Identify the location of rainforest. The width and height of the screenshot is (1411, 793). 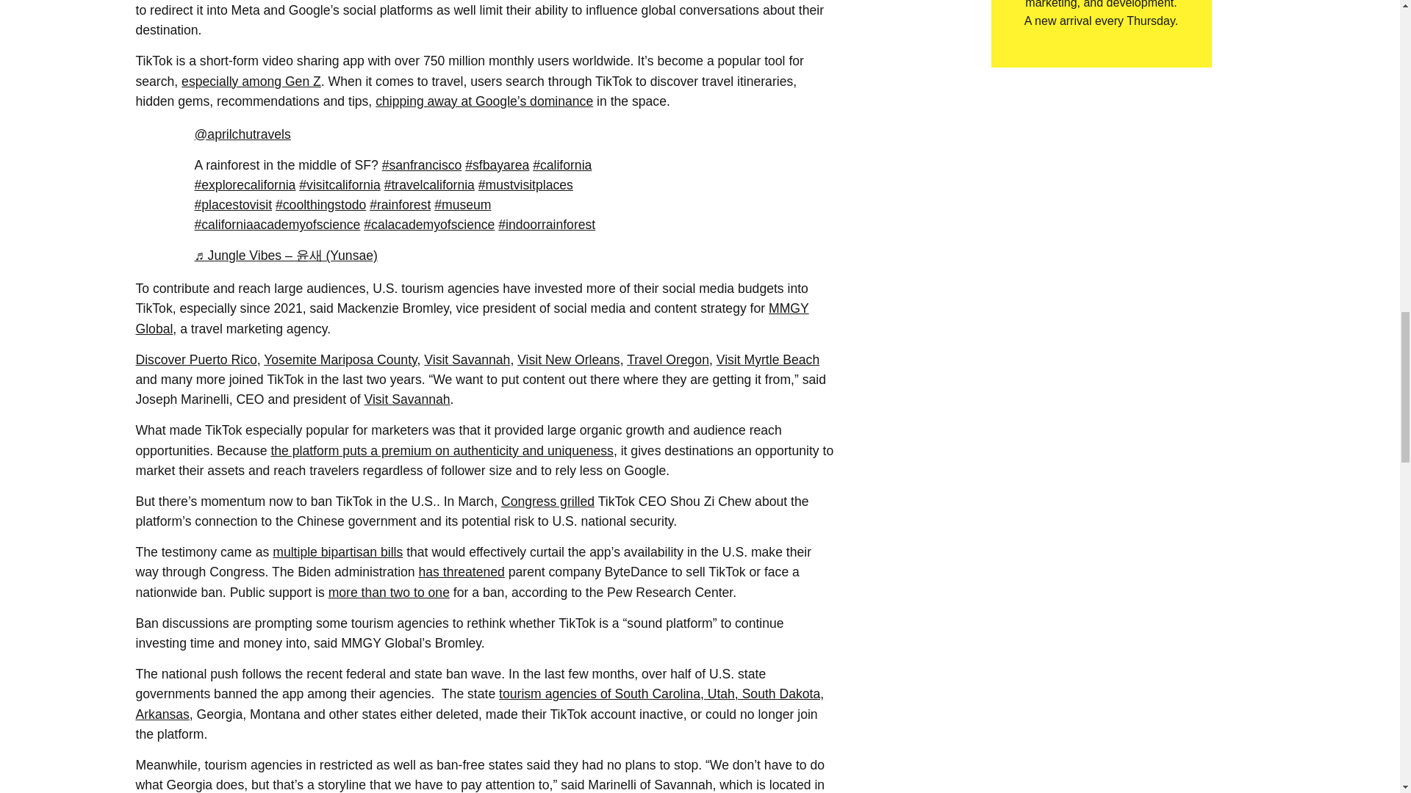
(400, 204).